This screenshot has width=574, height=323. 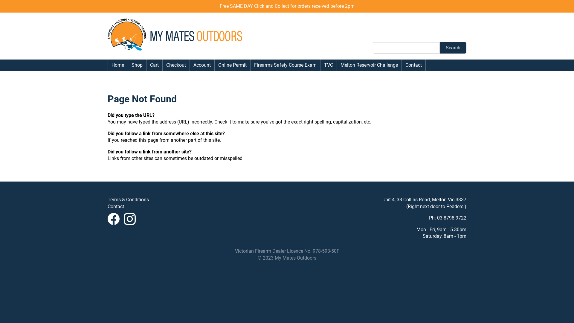 I want to click on Home, so click(x=118, y=65).